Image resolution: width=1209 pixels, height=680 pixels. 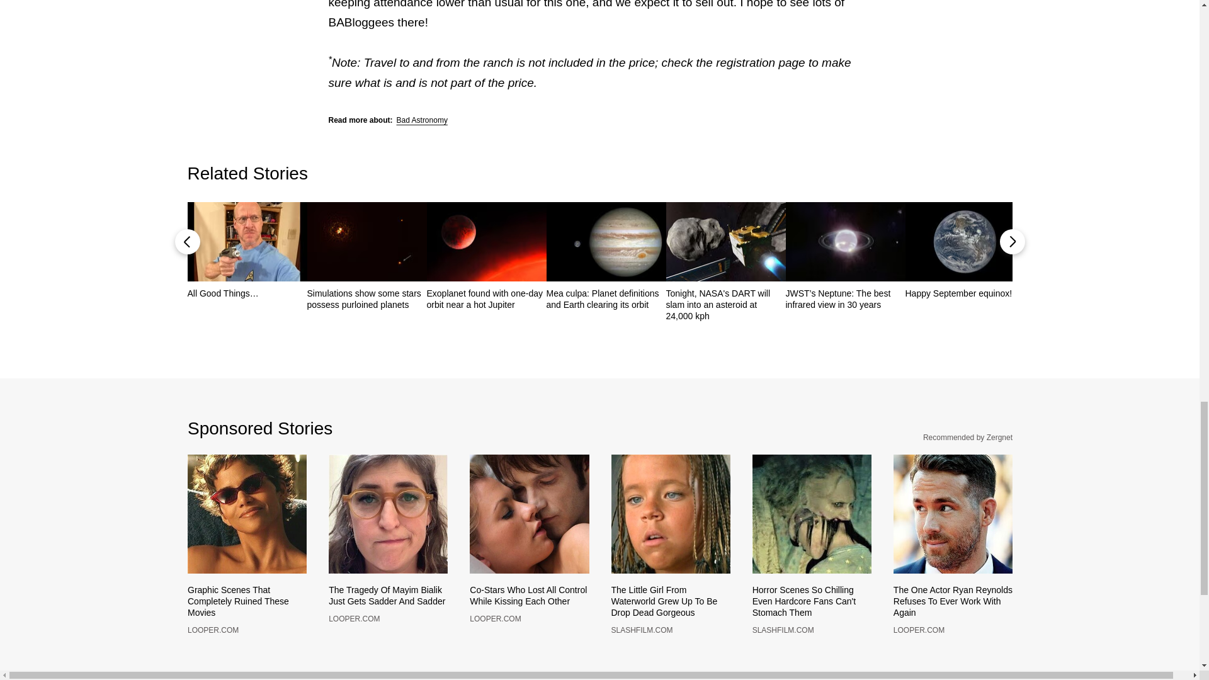 What do you see at coordinates (606, 298) in the screenshot?
I see `Mea culpa: Planet definitions and Earth clearing its orbit` at bounding box center [606, 298].